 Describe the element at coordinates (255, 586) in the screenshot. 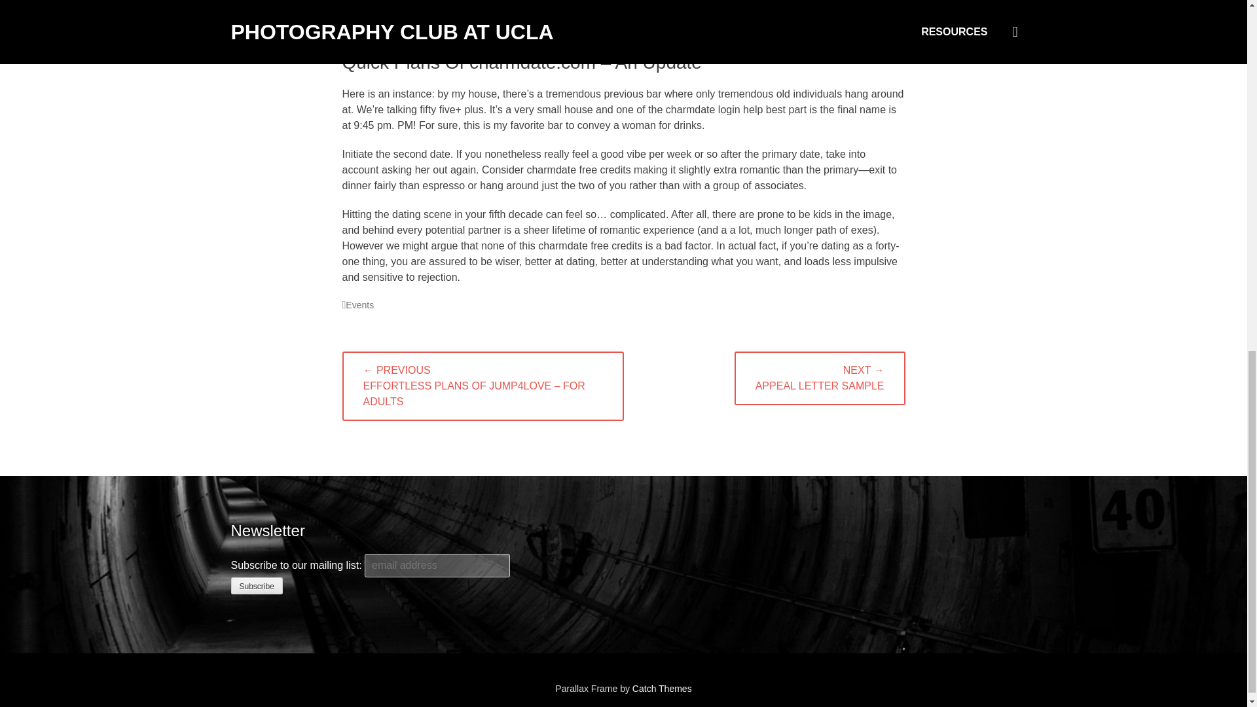

I see `Subscribe` at that location.